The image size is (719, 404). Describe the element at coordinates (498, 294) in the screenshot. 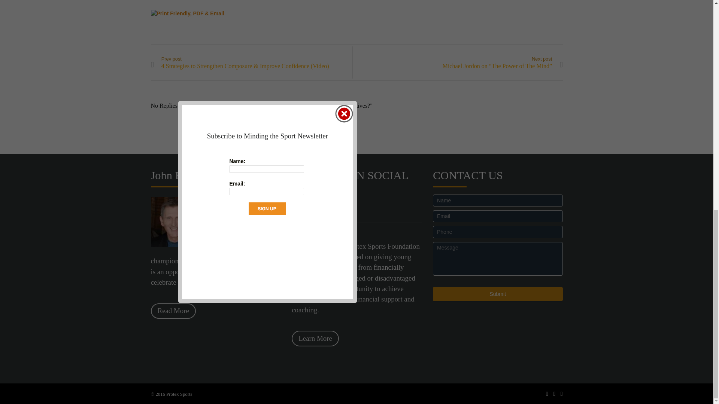

I see `Submit` at that location.